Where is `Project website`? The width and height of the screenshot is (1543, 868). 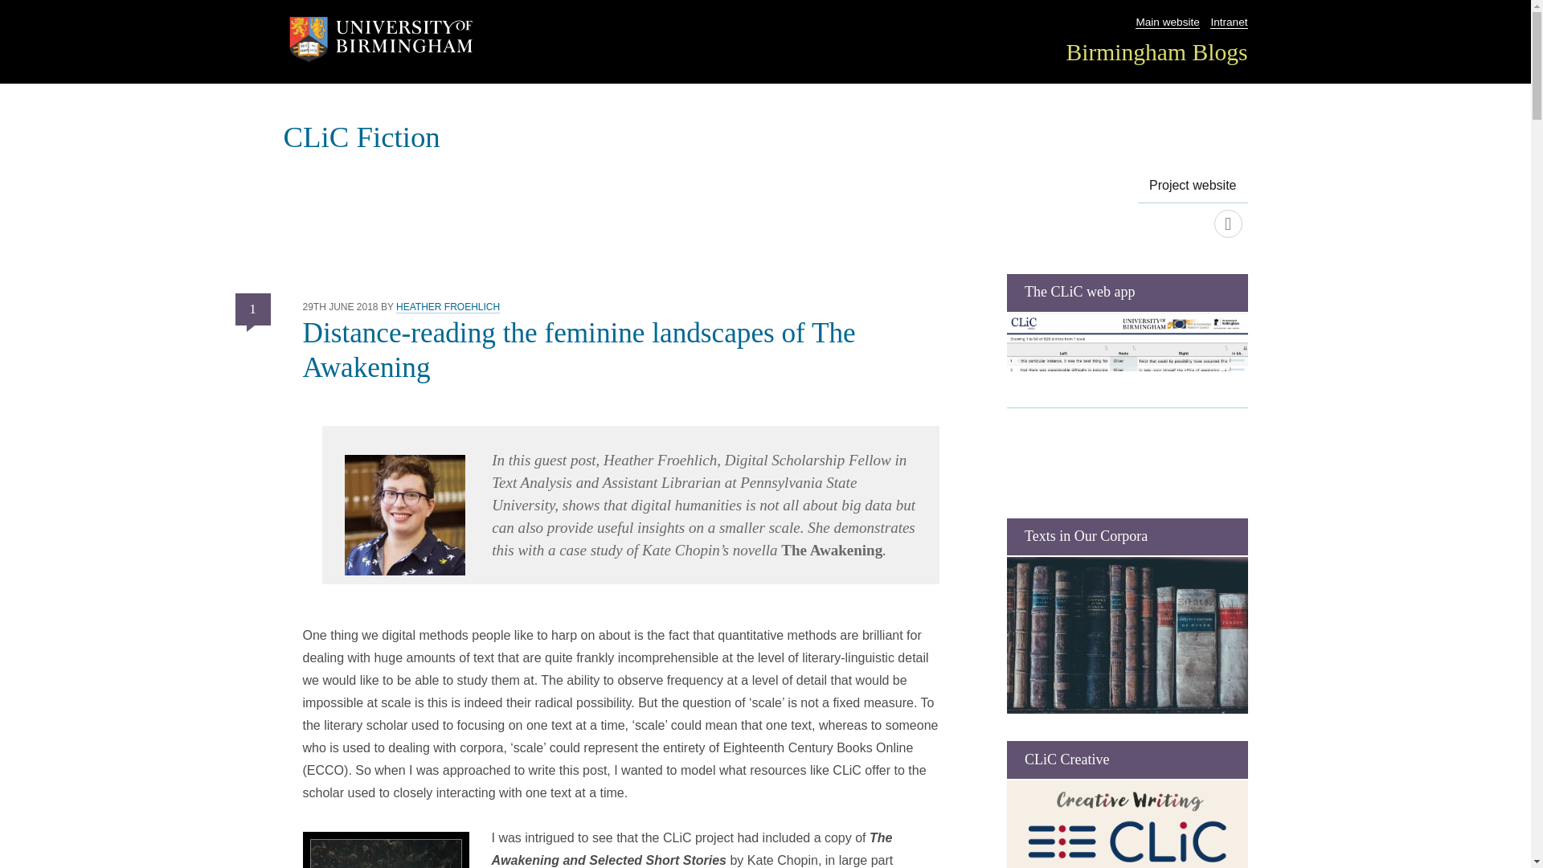
Project website is located at coordinates (1227, 223).